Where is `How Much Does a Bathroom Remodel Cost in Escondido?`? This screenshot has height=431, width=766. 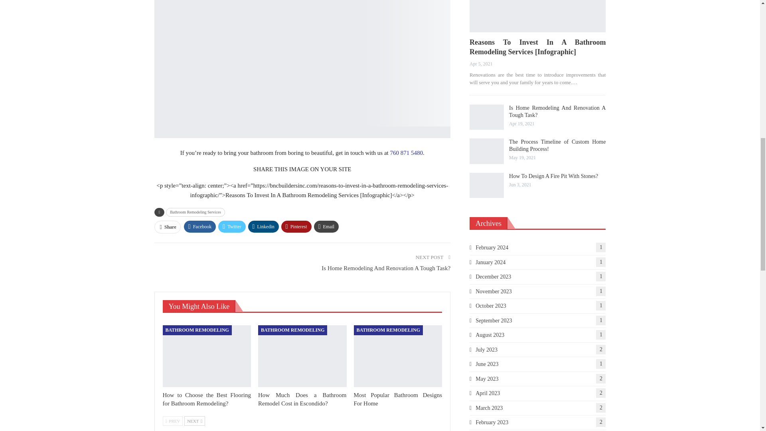
How Much Does a Bathroom Remodel Cost in Escondido? is located at coordinates (302, 399).